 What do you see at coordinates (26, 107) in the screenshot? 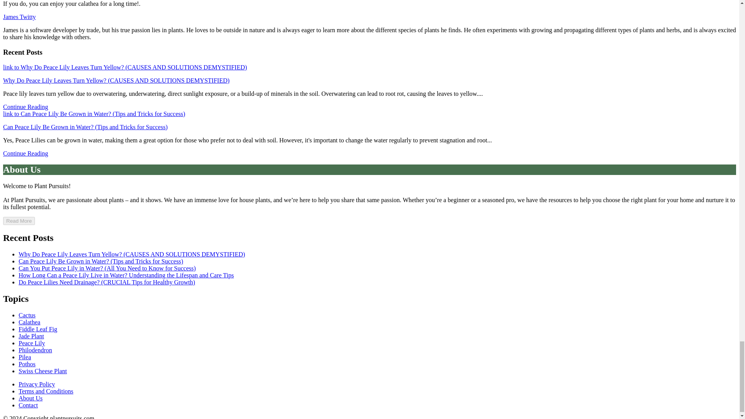
I see `Continue Reading` at bounding box center [26, 107].